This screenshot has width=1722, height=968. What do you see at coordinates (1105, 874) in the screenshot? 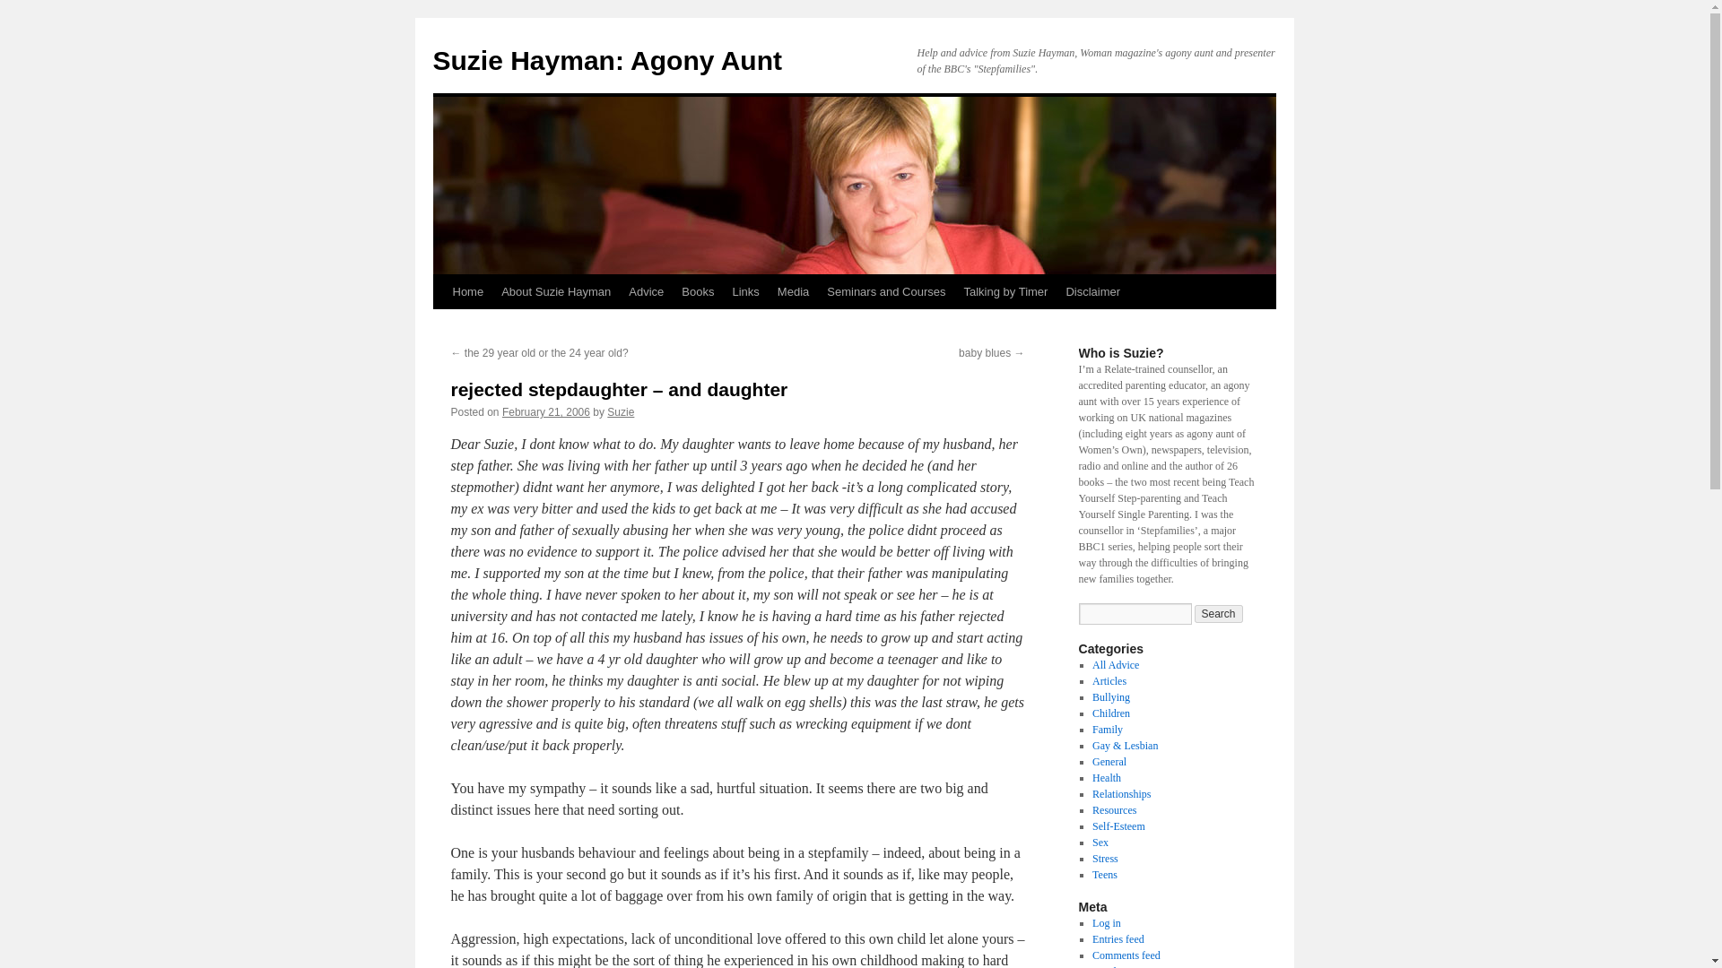
I see `Teens` at bounding box center [1105, 874].